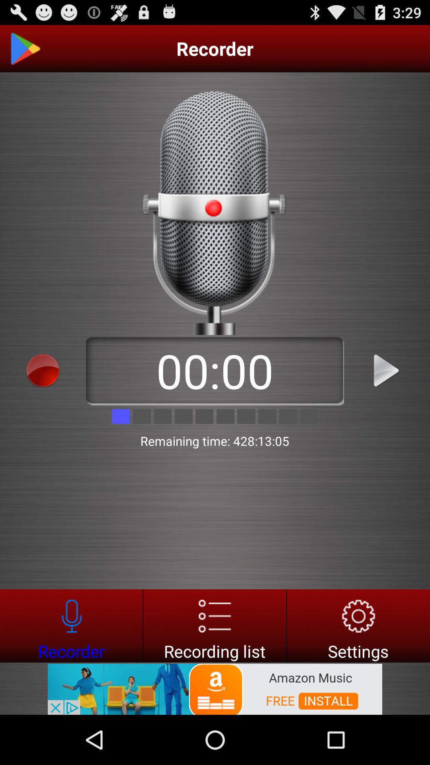  What do you see at coordinates (215, 626) in the screenshot?
I see `go to recording list` at bounding box center [215, 626].